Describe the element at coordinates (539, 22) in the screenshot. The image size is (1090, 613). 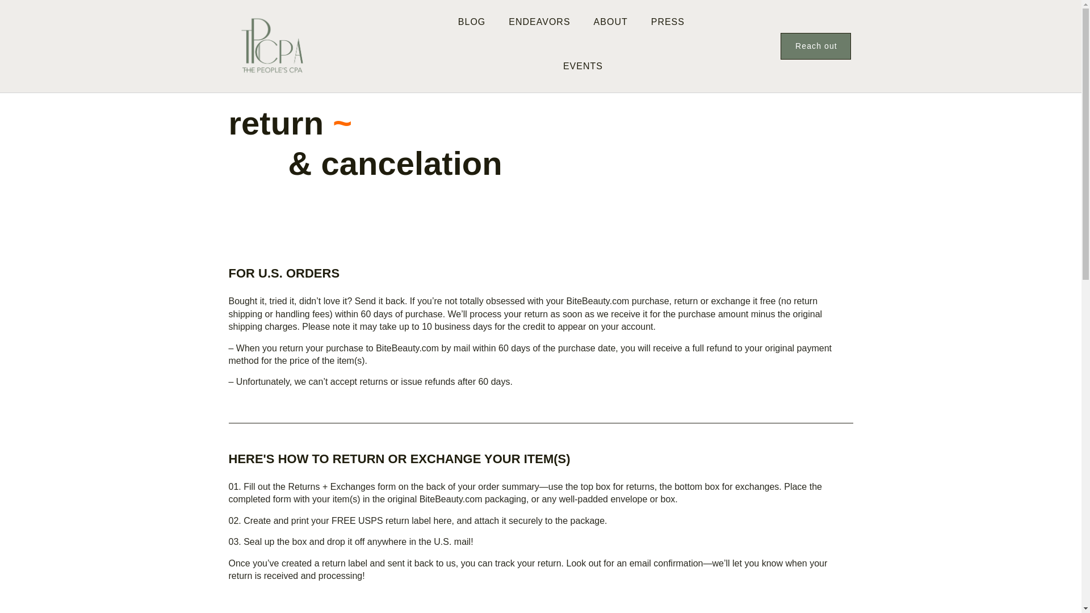
I see `ENDEAVORS` at that location.